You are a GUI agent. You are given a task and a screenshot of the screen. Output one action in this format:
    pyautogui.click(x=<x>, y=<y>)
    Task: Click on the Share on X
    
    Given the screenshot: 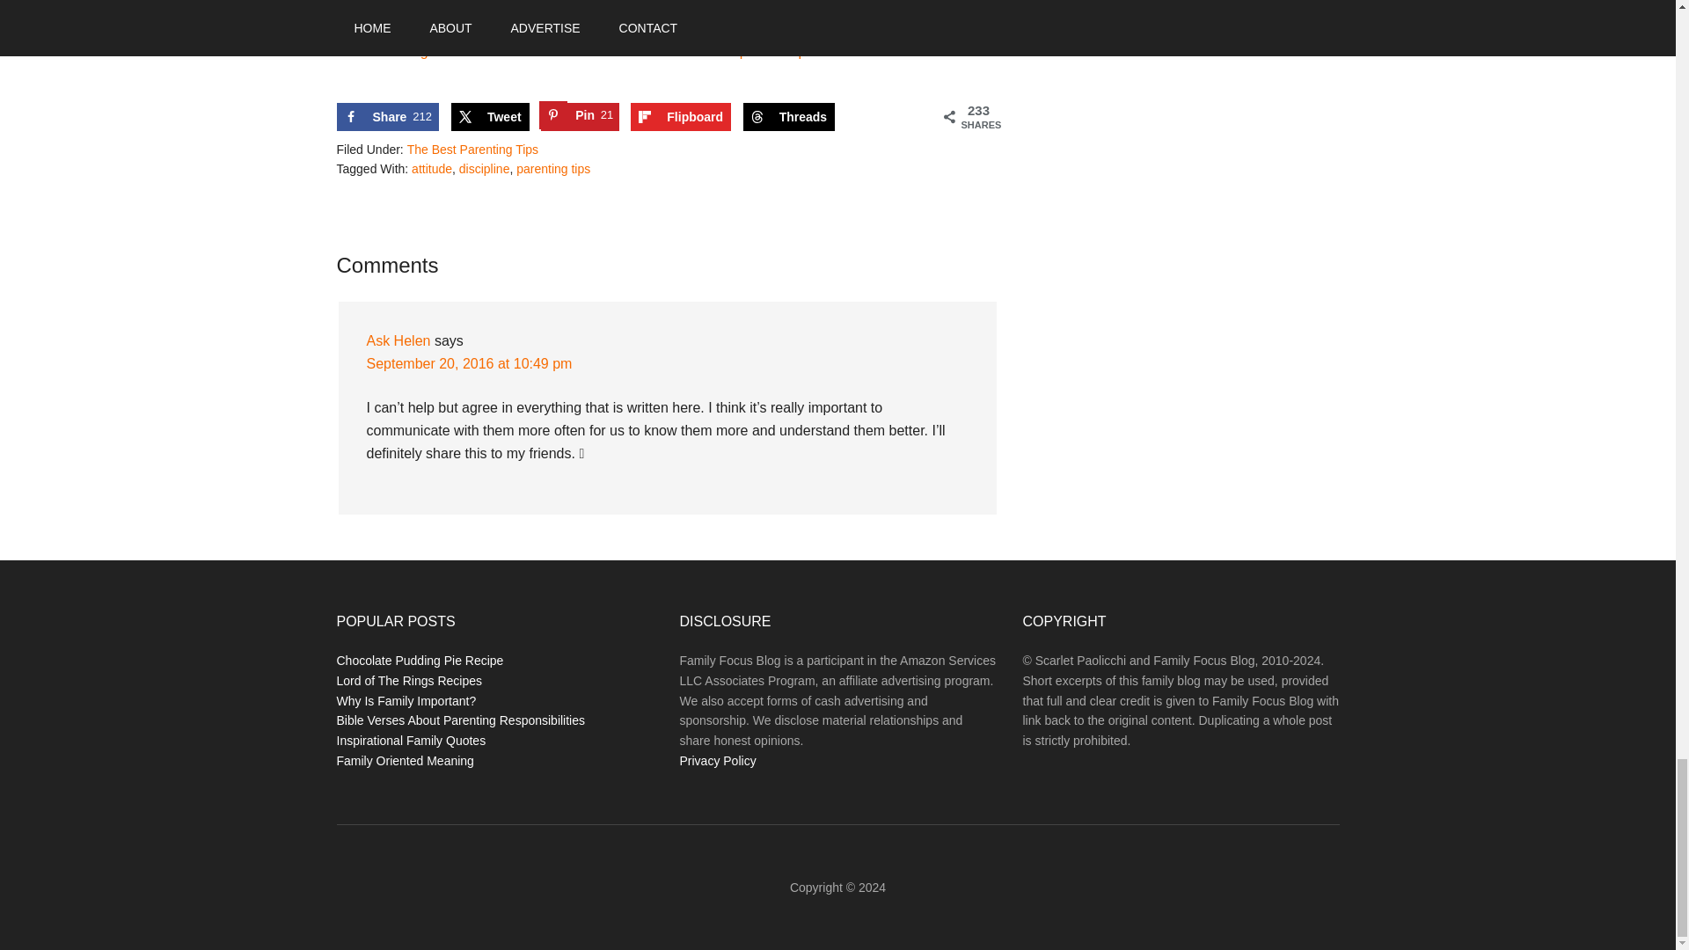 What is the action you would take?
    pyautogui.click(x=387, y=116)
    